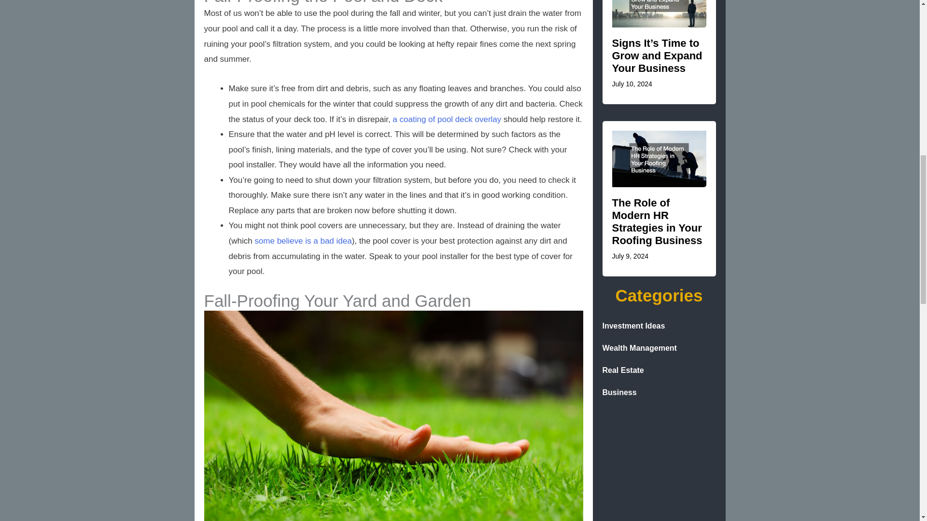  Describe the element at coordinates (659, 370) in the screenshot. I see `Real Estate` at that location.